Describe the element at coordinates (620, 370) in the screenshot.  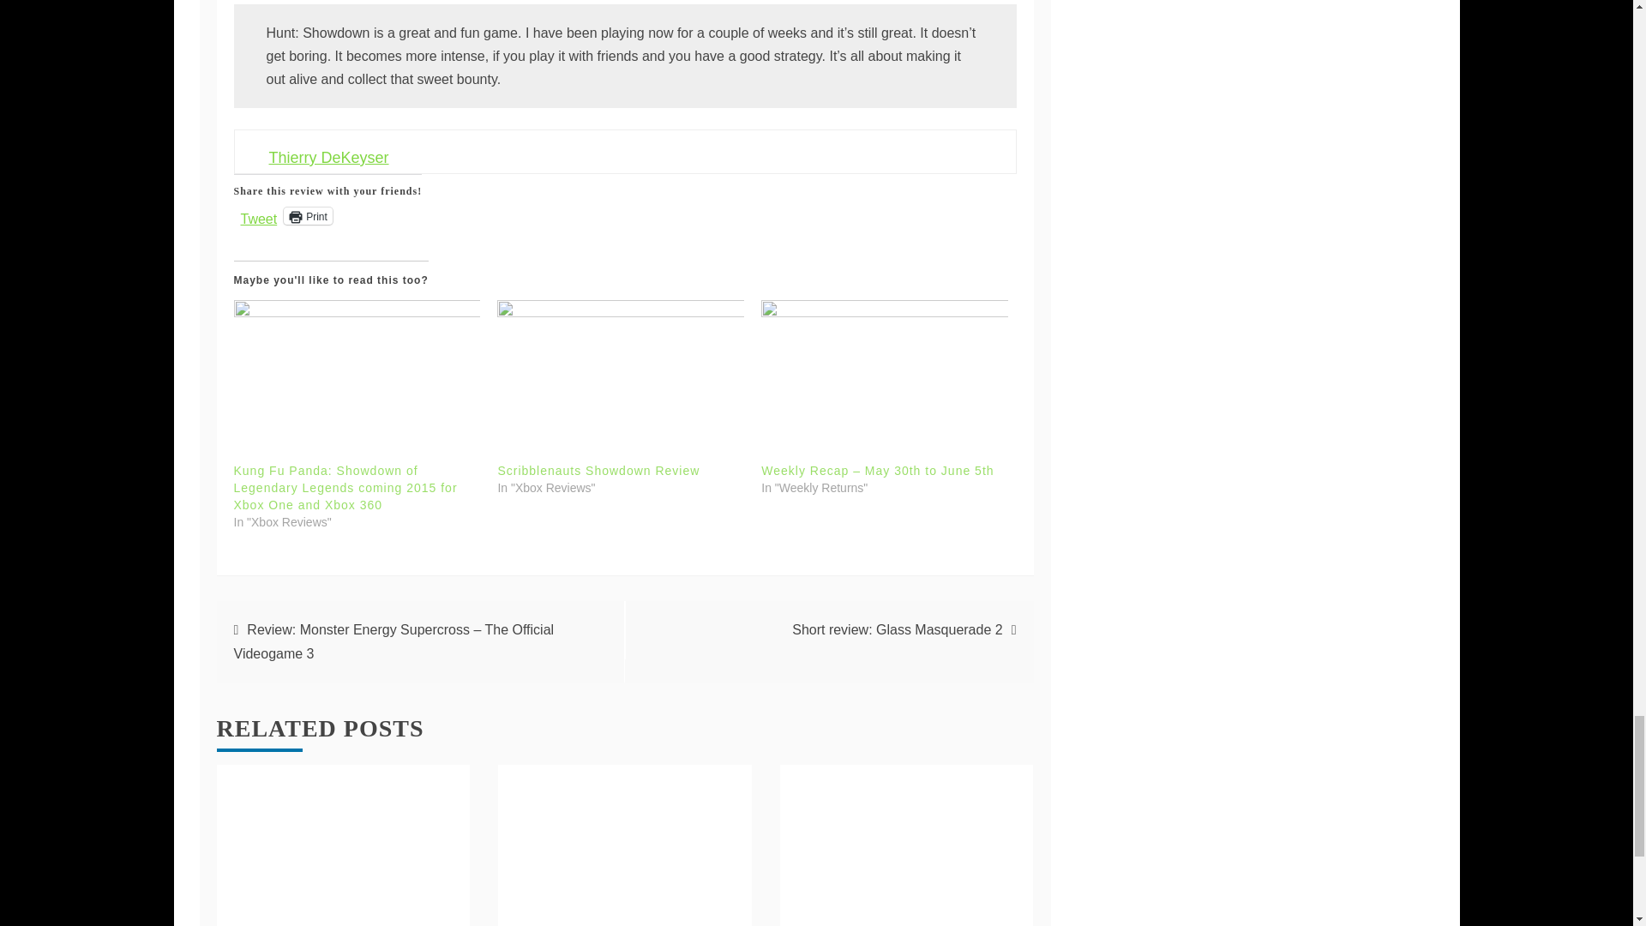
I see `Scribblenauts Showdown Review` at that location.